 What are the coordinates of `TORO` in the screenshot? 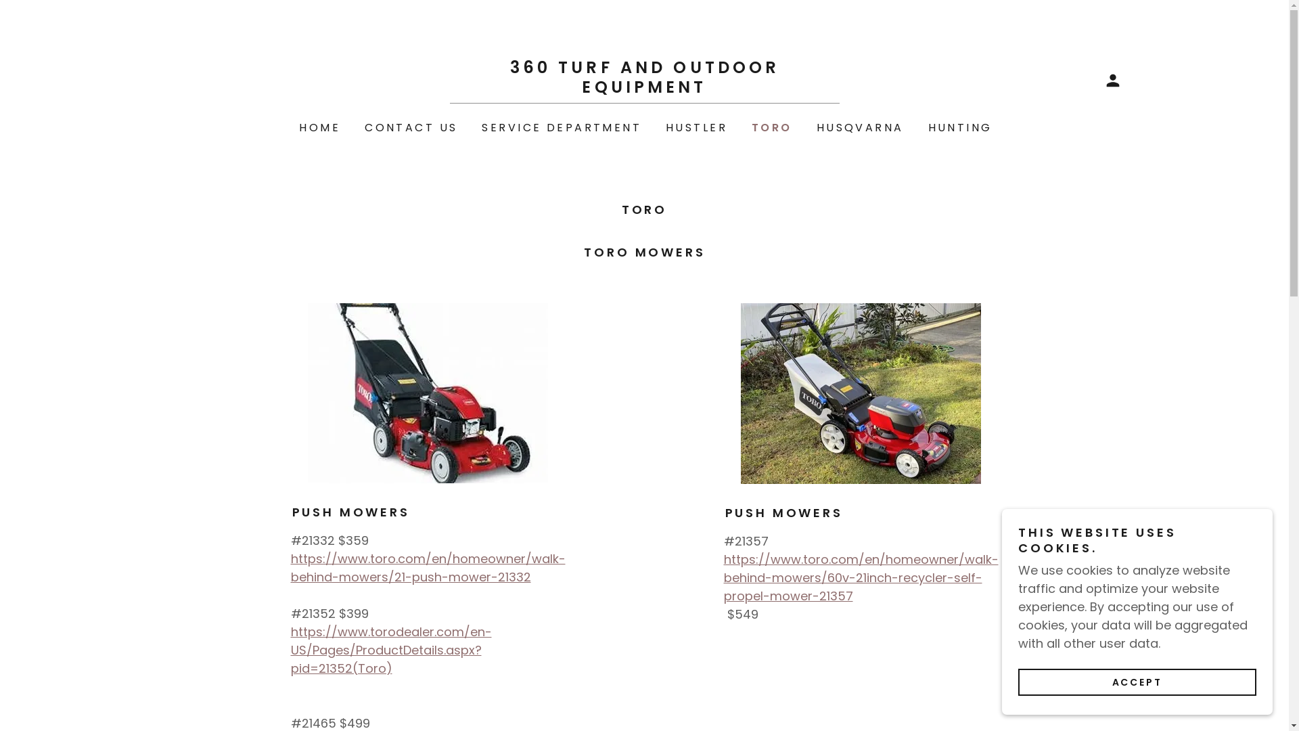 It's located at (771, 128).